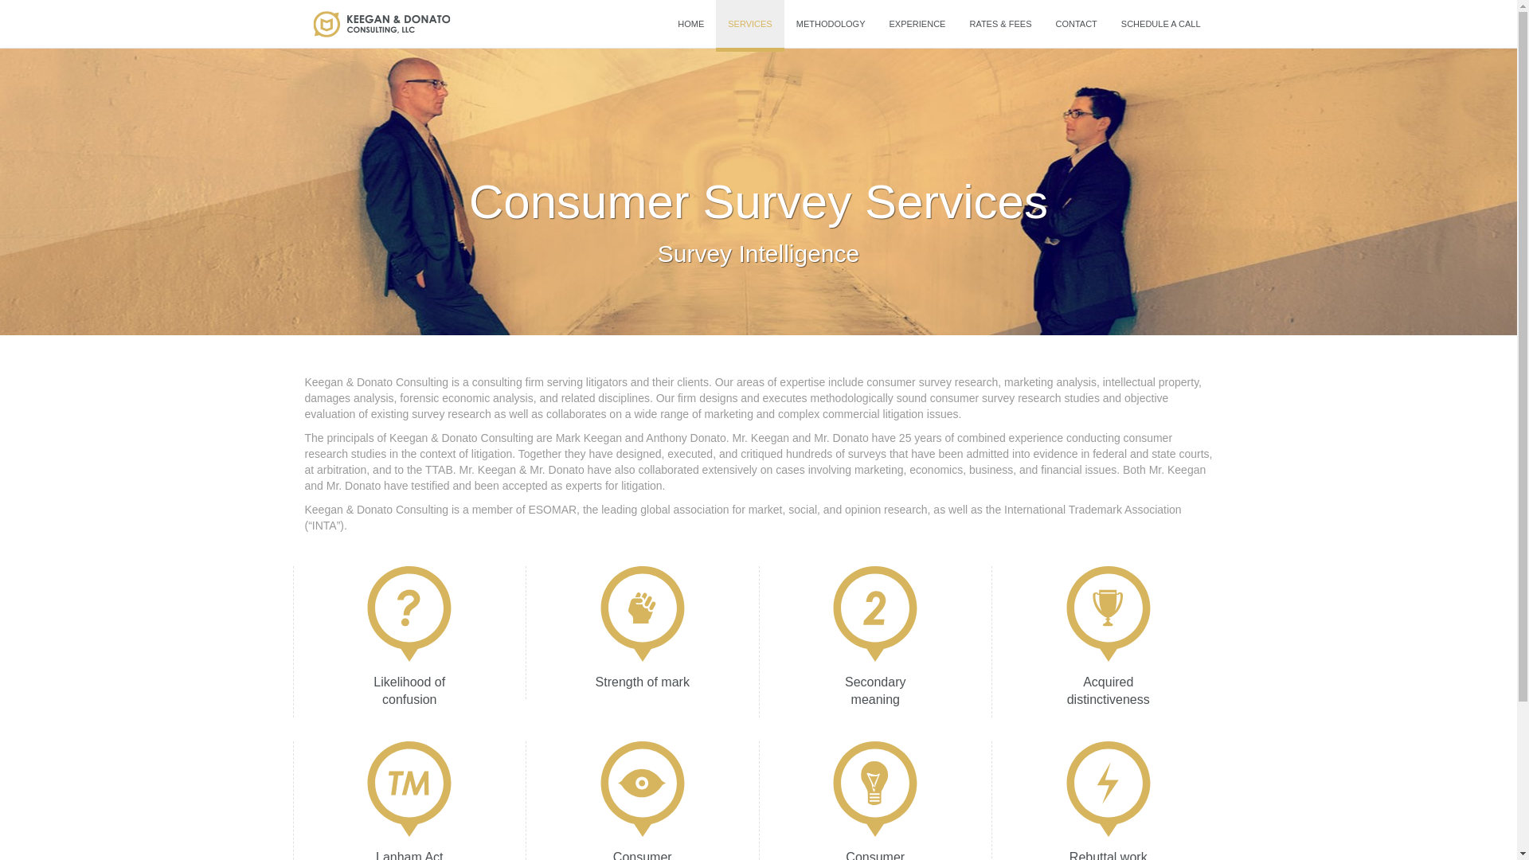 The image size is (1529, 860). Describe the element at coordinates (917, 24) in the screenshot. I see `EXPERIENCE` at that location.